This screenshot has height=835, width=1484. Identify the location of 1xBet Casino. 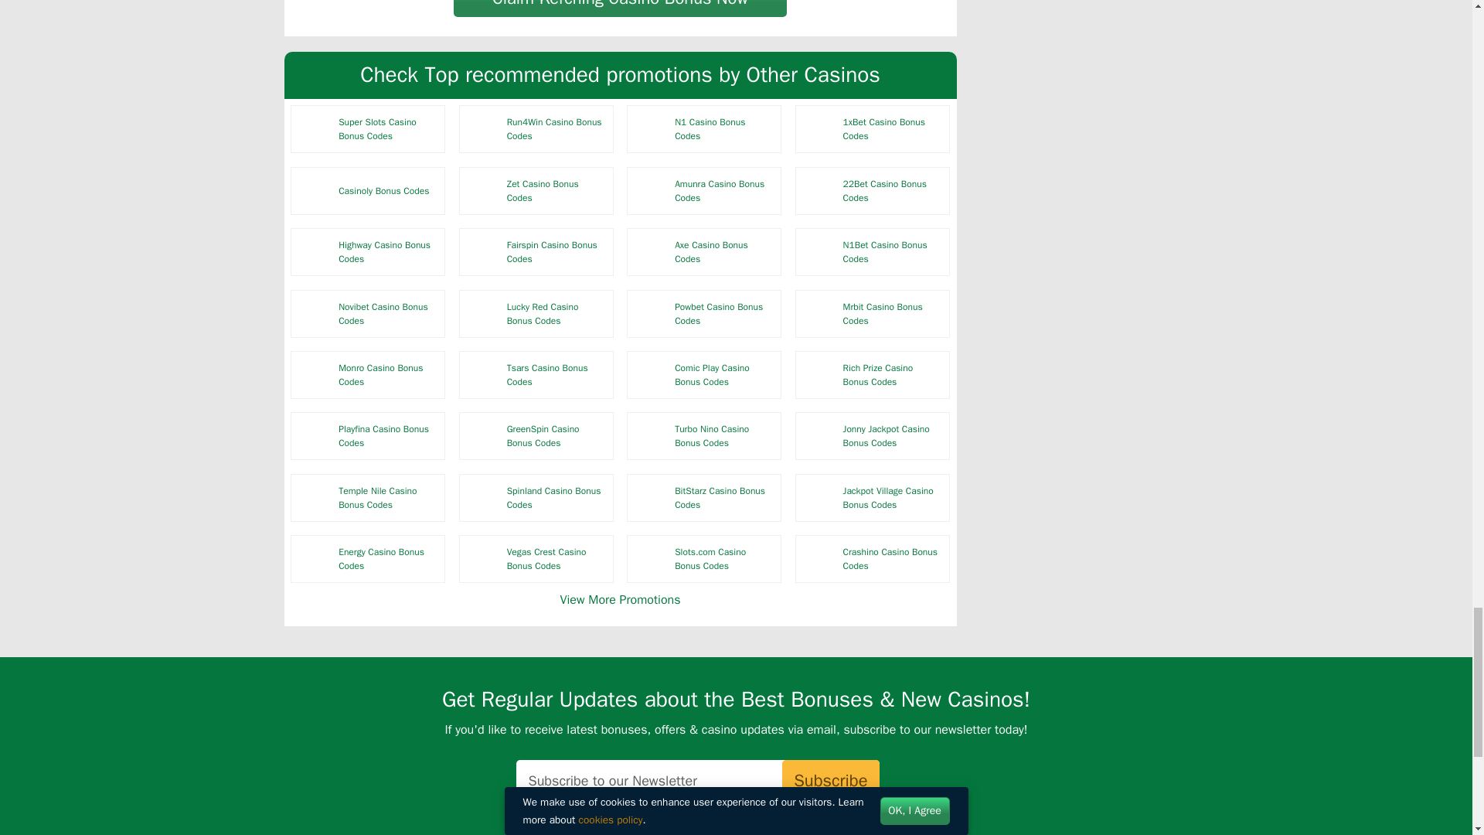
(819, 128).